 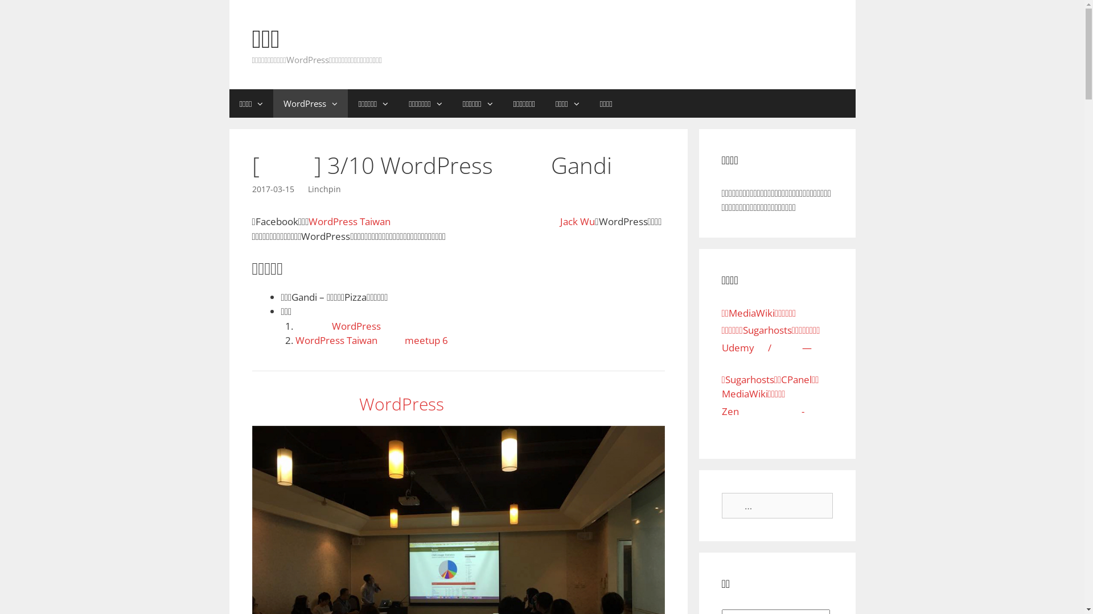 I want to click on Linchpin, so click(x=324, y=189).